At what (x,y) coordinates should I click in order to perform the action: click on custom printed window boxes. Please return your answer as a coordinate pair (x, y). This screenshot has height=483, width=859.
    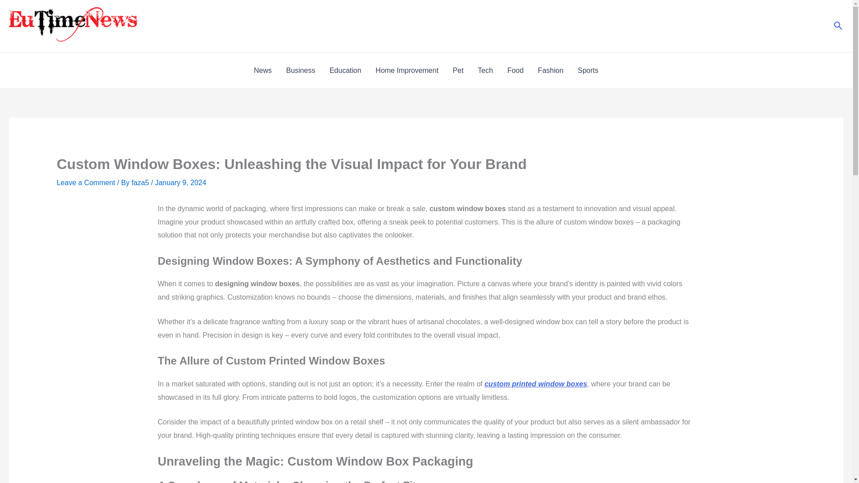
    Looking at the image, I should click on (535, 384).